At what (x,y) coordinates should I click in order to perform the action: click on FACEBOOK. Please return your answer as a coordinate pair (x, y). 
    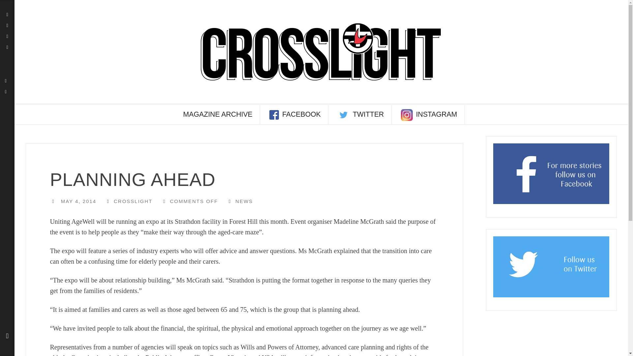
    Looking at the image, I should click on (295, 114).